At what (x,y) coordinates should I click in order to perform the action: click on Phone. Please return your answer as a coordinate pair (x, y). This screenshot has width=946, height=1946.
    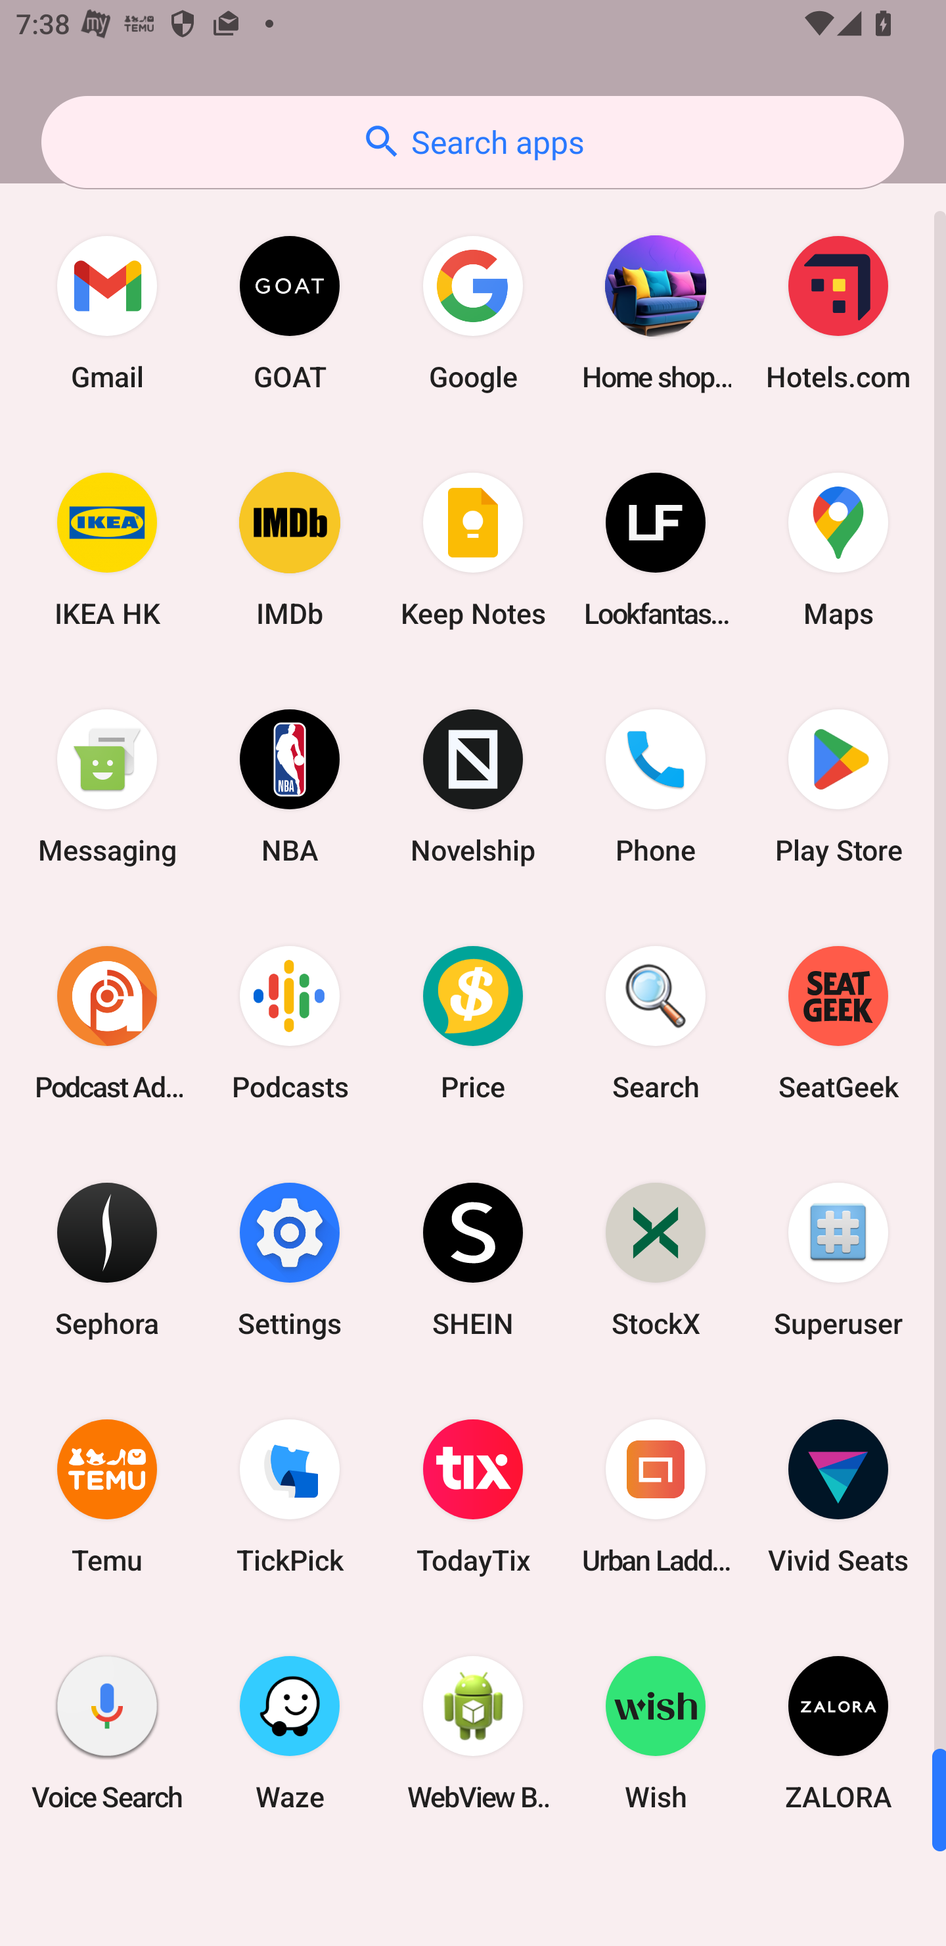
    Looking at the image, I should click on (656, 786).